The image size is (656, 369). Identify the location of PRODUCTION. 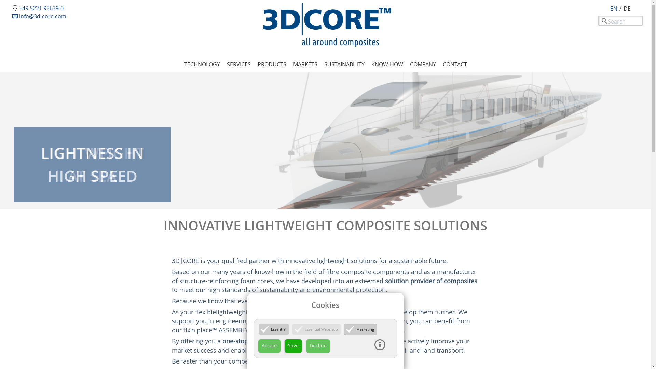
(282, 124).